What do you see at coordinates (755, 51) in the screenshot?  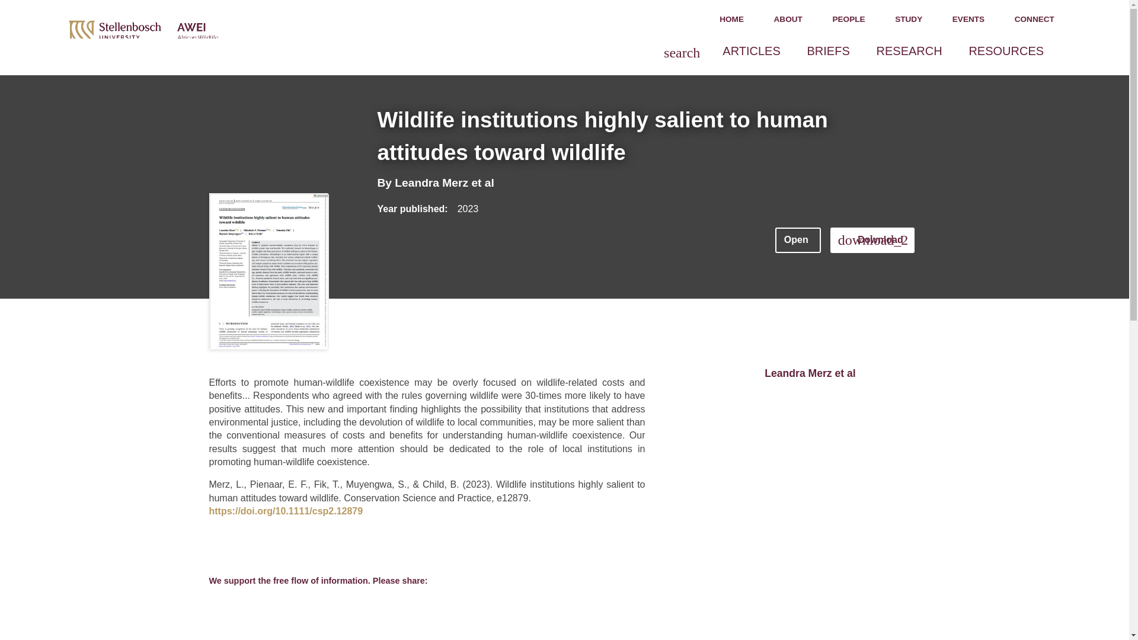 I see `ARTICLES` at bounding box center [755, 51].